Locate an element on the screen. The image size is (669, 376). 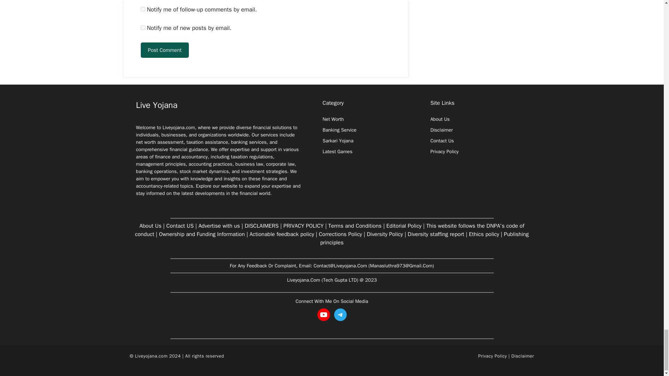
subscribe is located at coordinates (143, 28).